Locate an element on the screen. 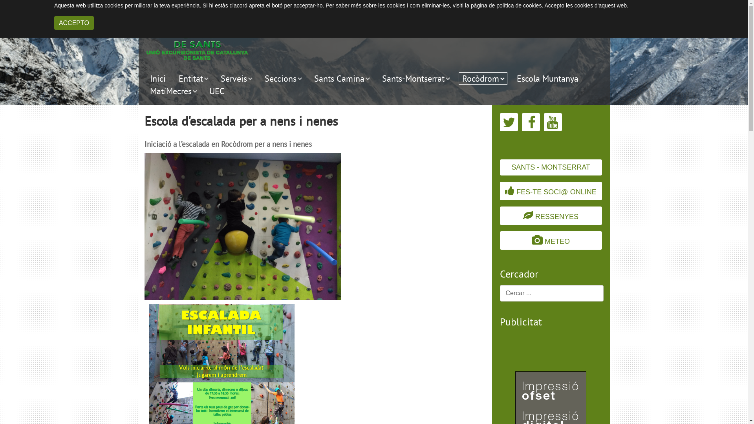 The width and height of the screenshot is (754, 424). Escola d'escalada per a nens i nenes is located at coordinates (241, 121).